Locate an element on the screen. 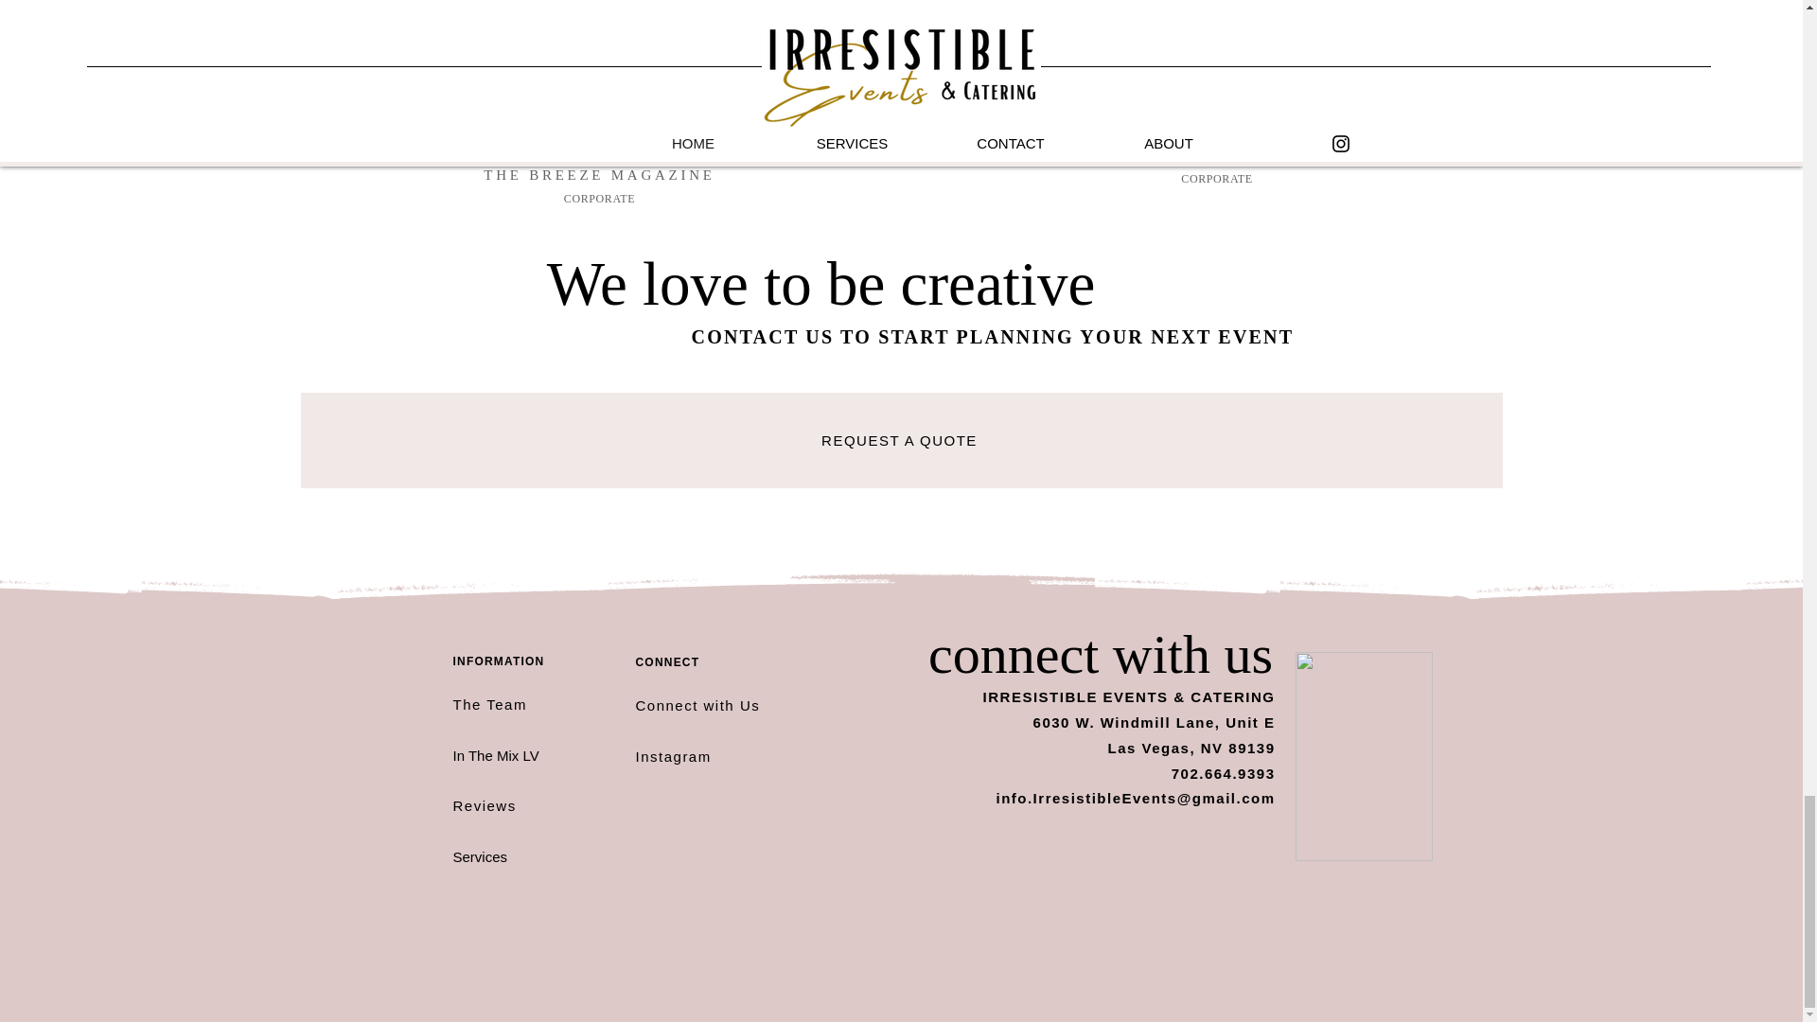 The width and height of the screenshot is (1817, 1022). Reviews is located at coordinates (485, 805).